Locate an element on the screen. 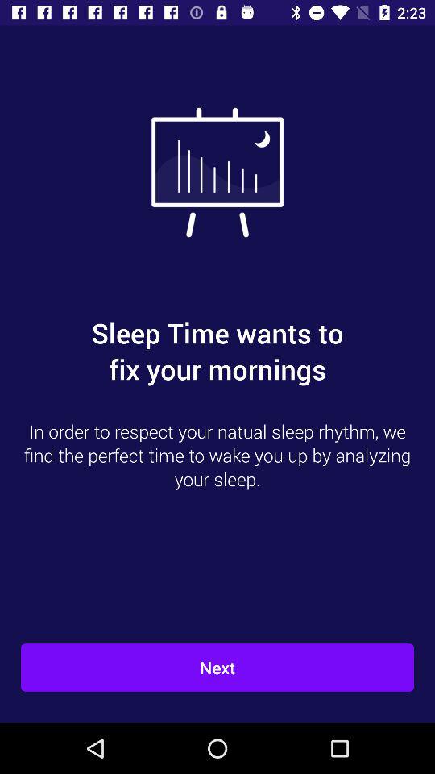 The height and width of the screenshot is (774, 435). scroll to next item is located at coordinates (217, 668).